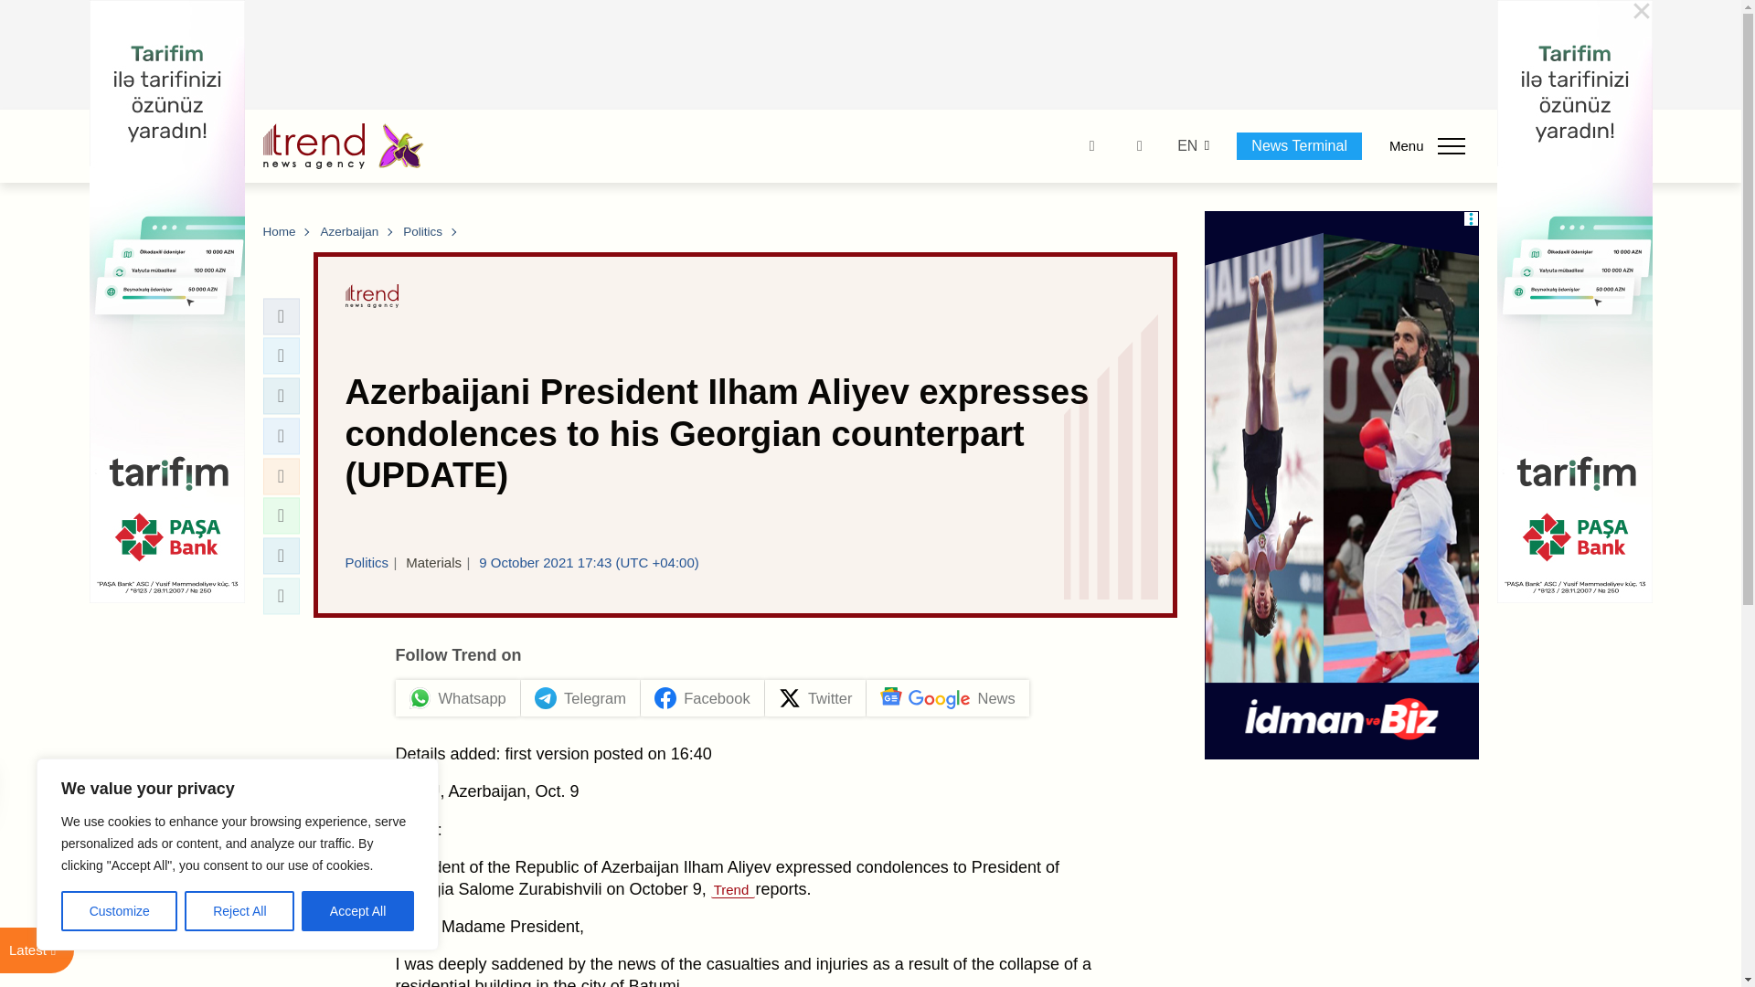  I want to click on Reject All, so click(239, 911).